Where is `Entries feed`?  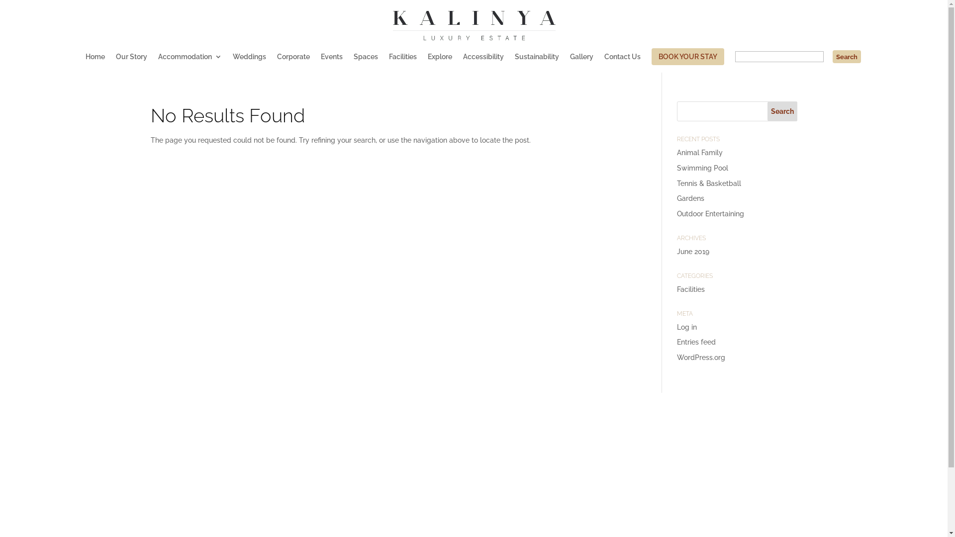
Entries feed is located at coordinates (696, 342).